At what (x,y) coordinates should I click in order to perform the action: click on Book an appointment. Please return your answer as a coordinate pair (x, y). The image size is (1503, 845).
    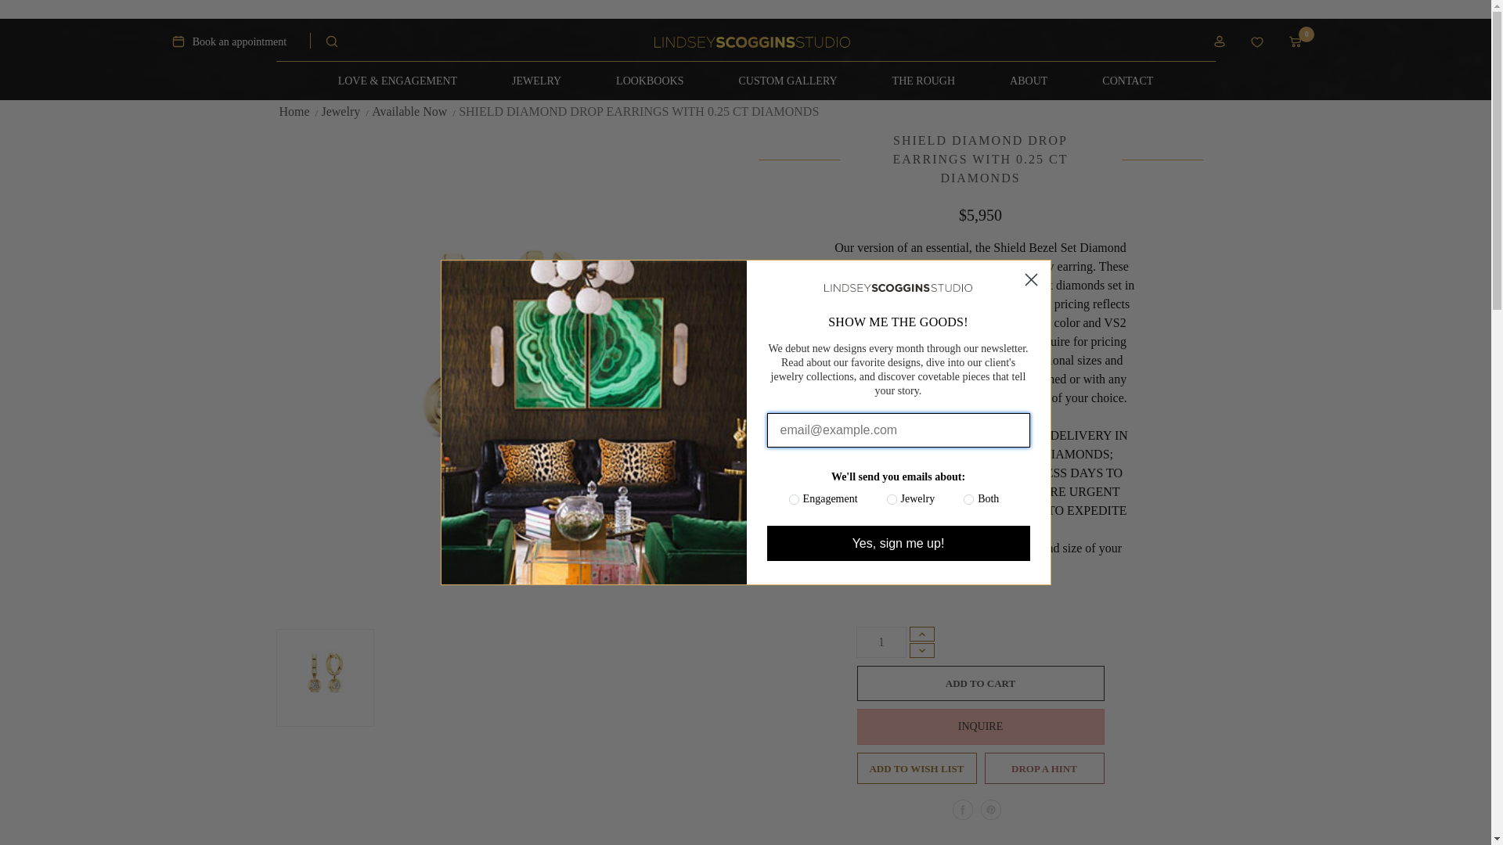
    Looking at the image, I should click on (240, 44).